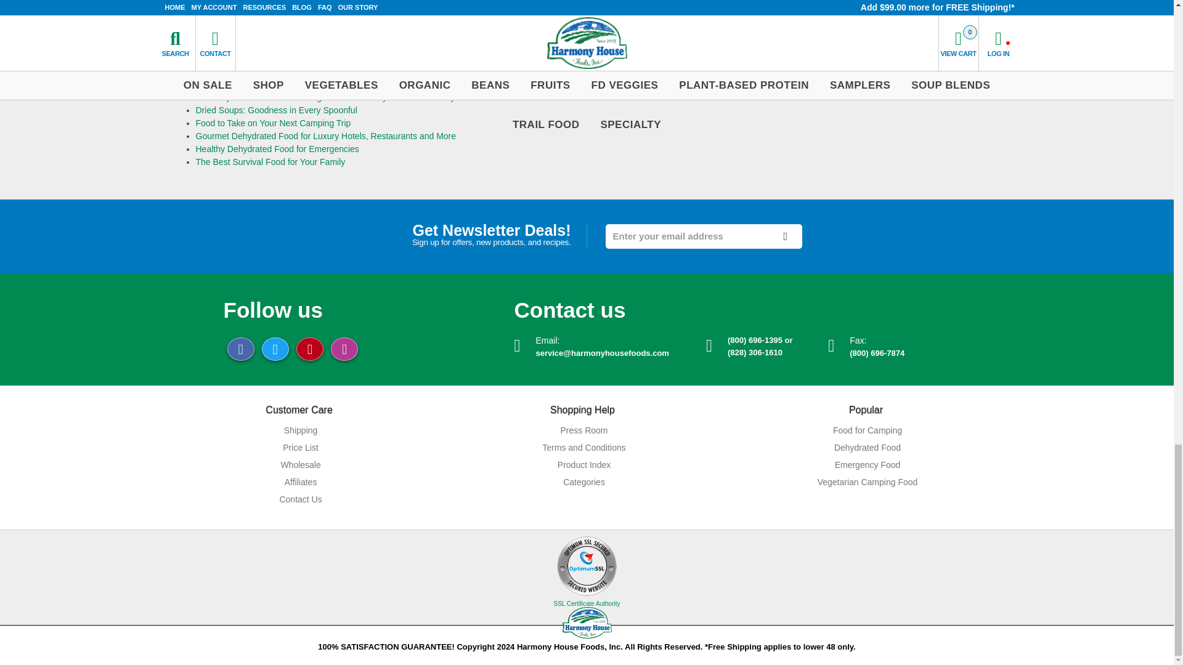 The height and width of the screenshot is (665, 1183). I want to click on Follow Us on Twitter, so click(275, 349).